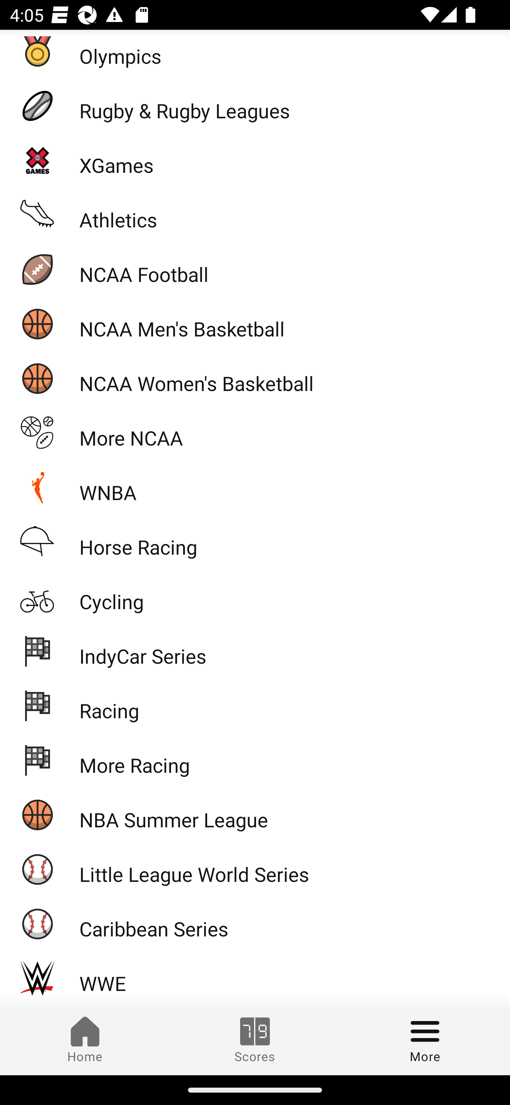  I want to click on NCAA Women's Basketball, so click(255, 378).